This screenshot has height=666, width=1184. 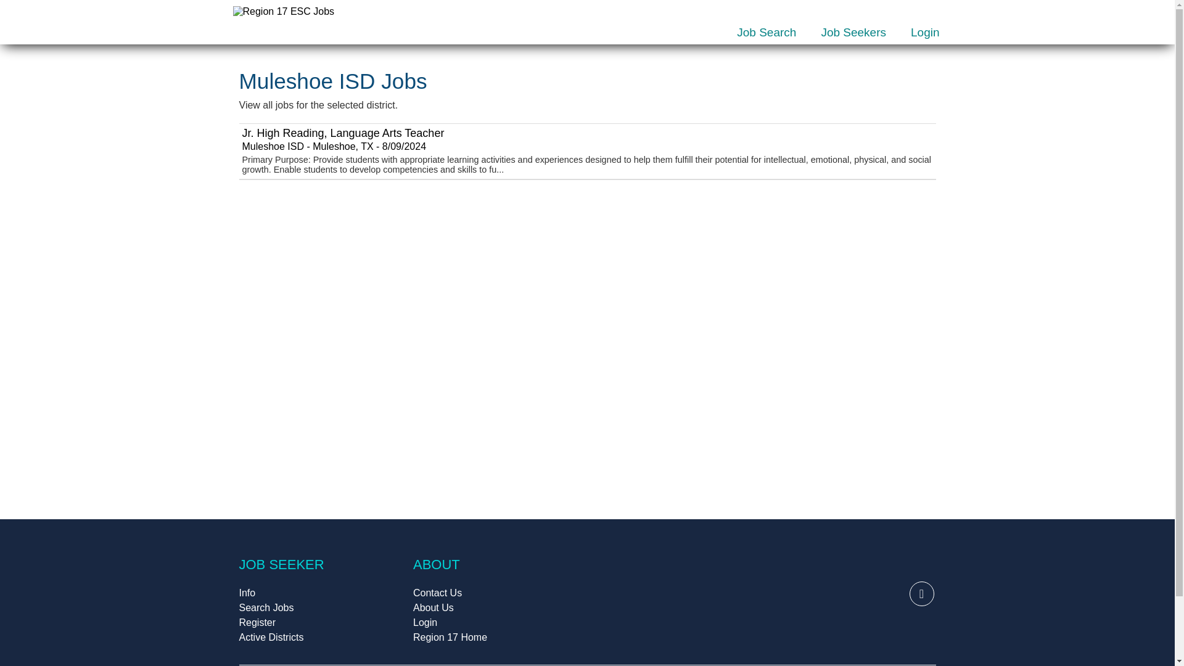 I want to click on Info, so click(x=247, y=592).